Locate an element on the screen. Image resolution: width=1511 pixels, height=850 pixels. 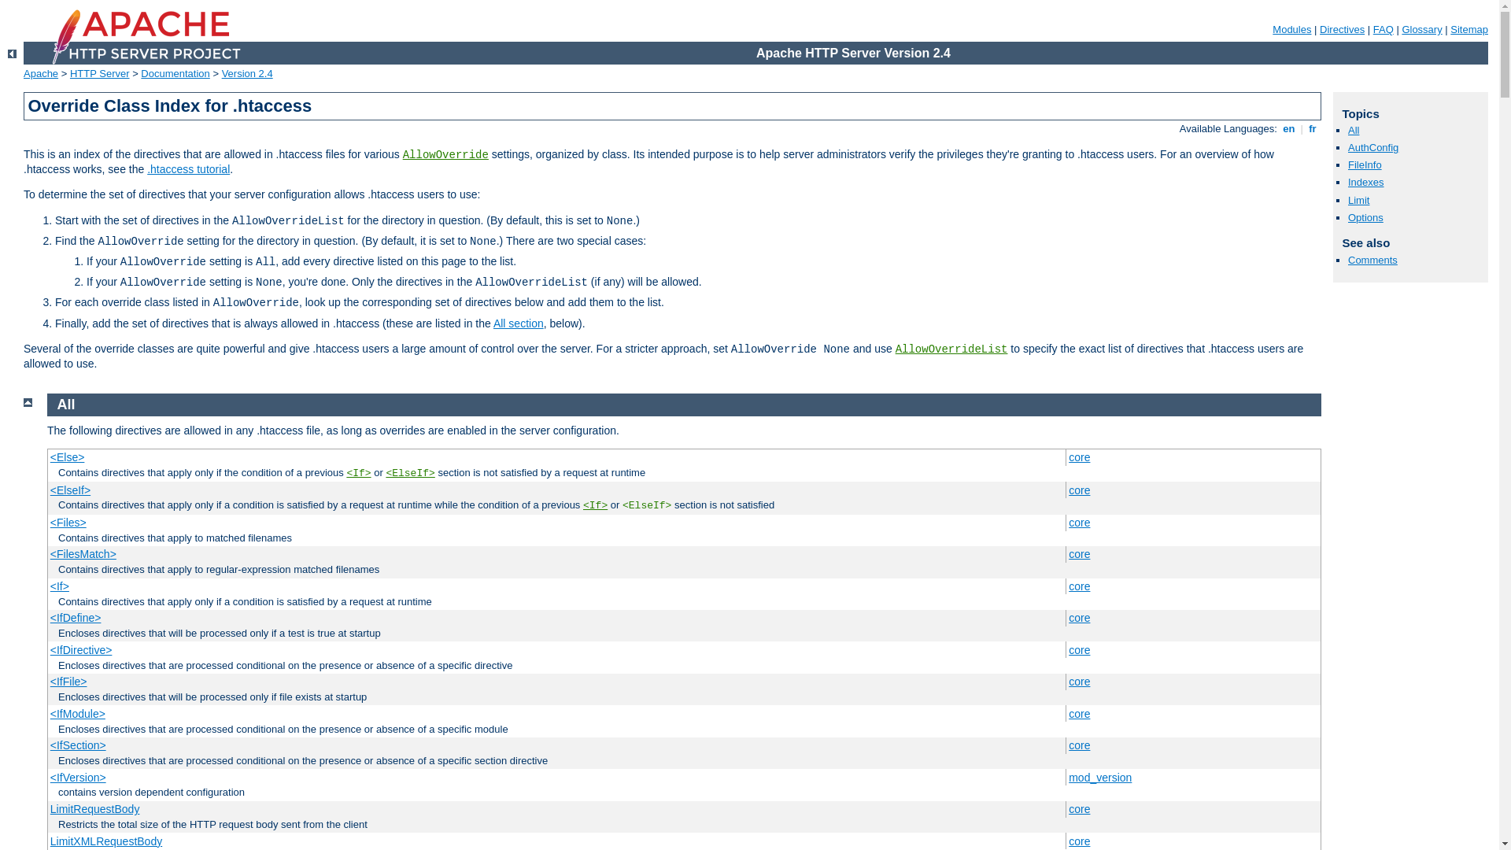
<If> is located at coordinates (60, 586).